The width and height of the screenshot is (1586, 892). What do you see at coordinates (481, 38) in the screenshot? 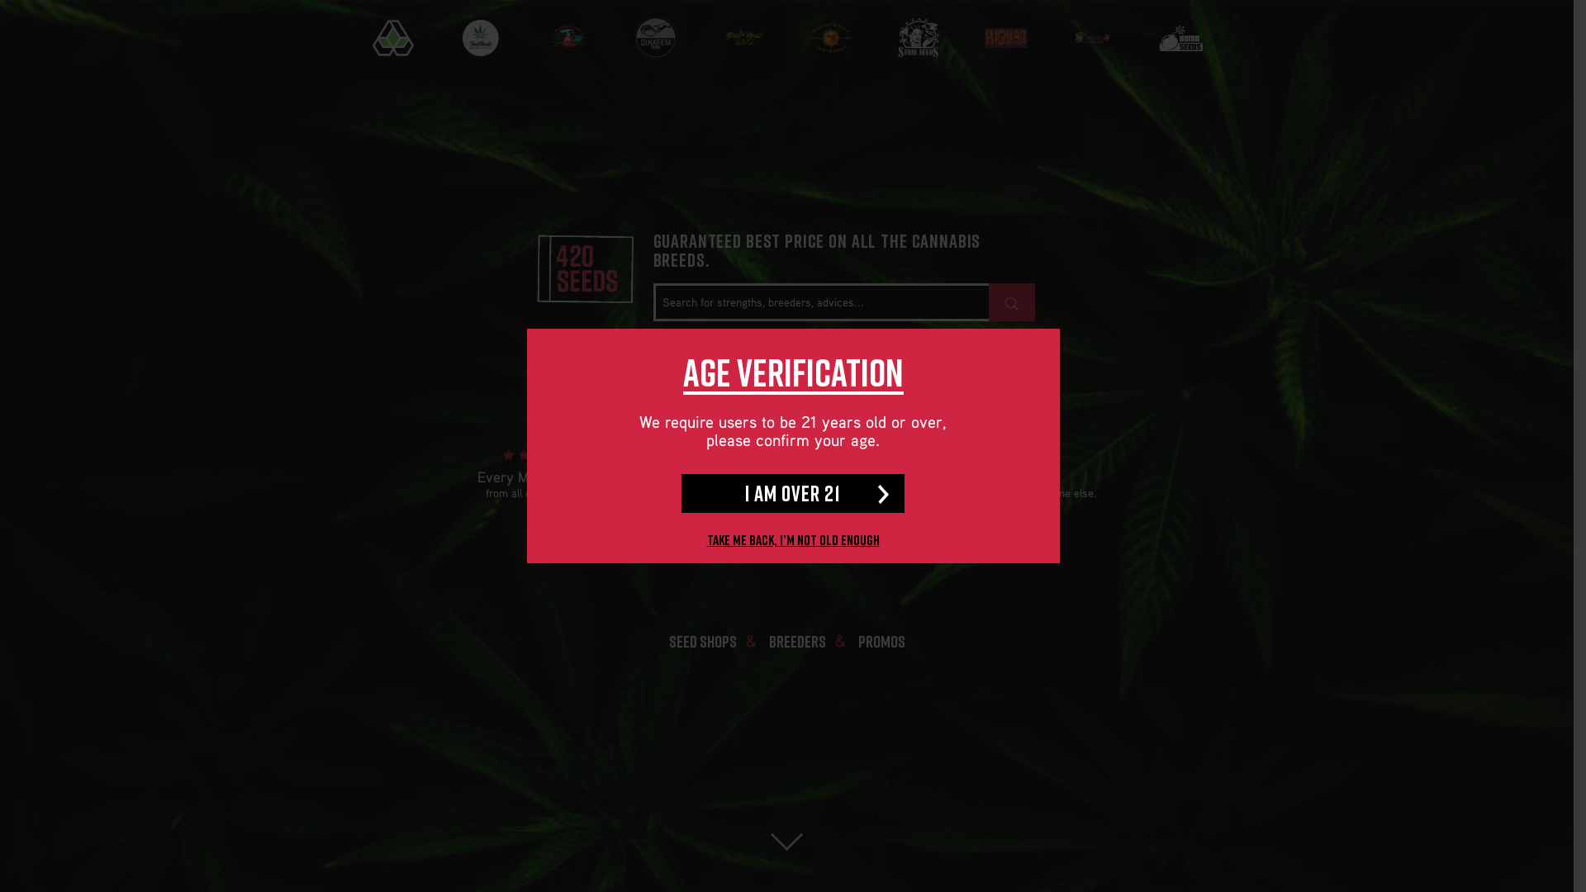
I see `Fast Buds` at bounding box center [481, 38].